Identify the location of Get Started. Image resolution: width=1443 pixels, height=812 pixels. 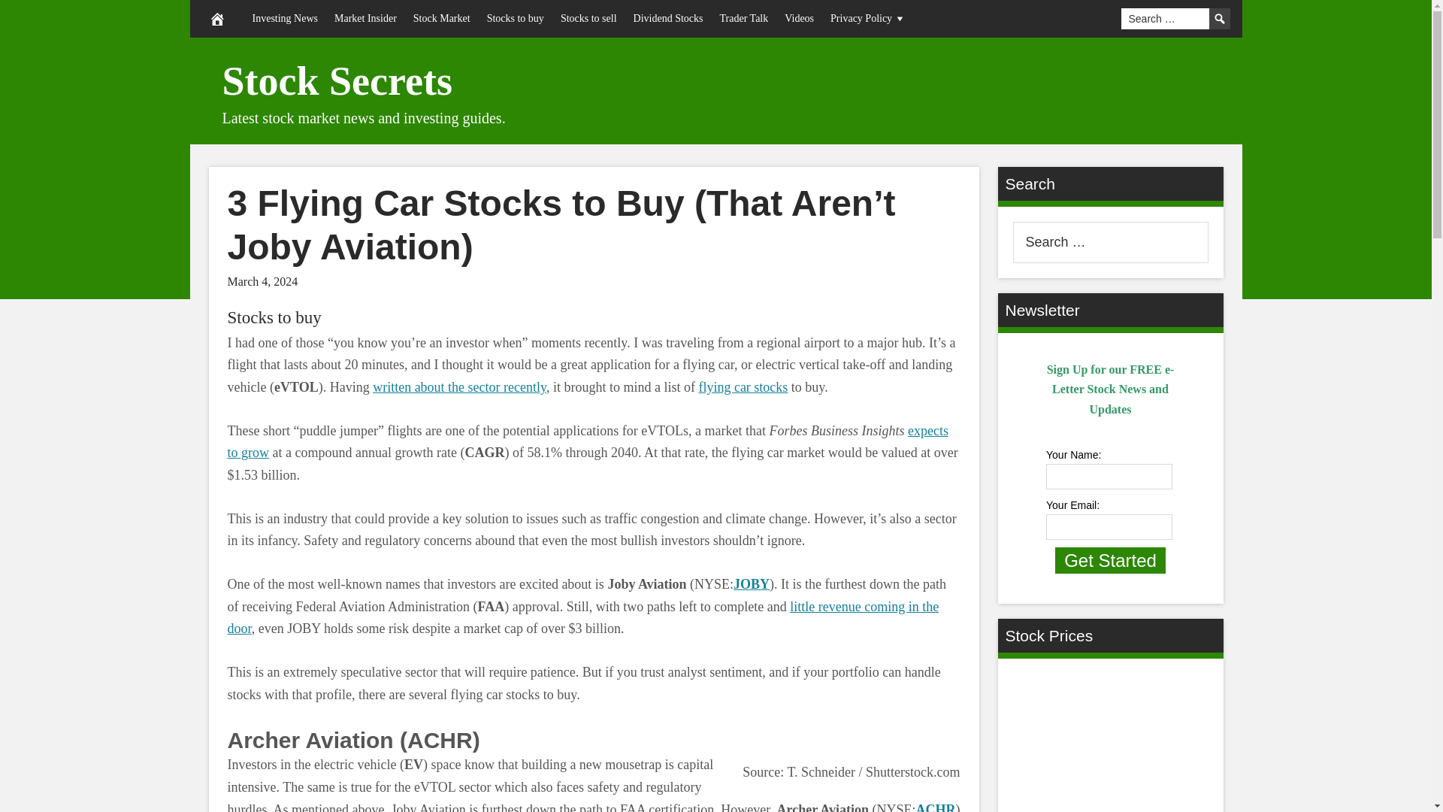
(1110, 560).